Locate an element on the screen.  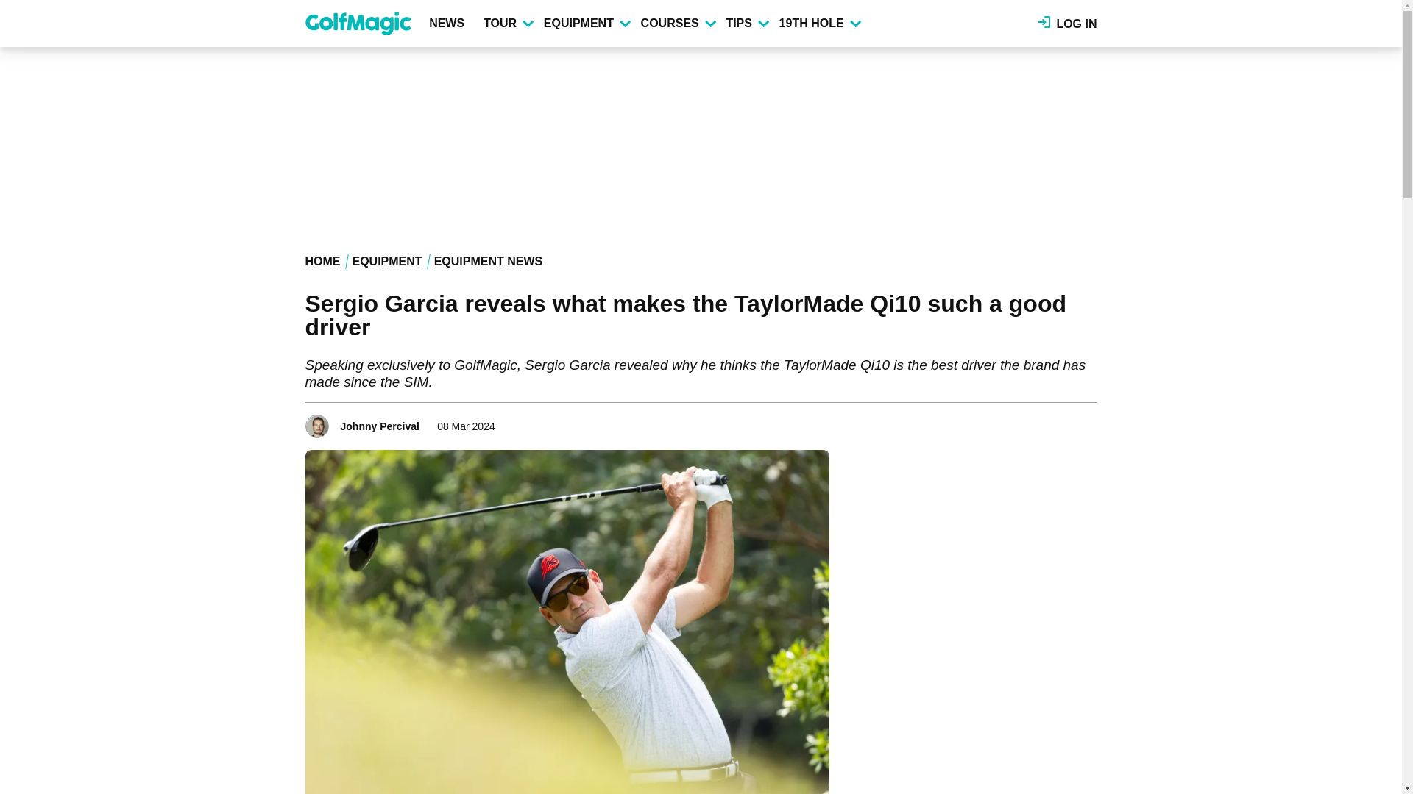
EQUIPMENT is located at coordinates (586, 24).